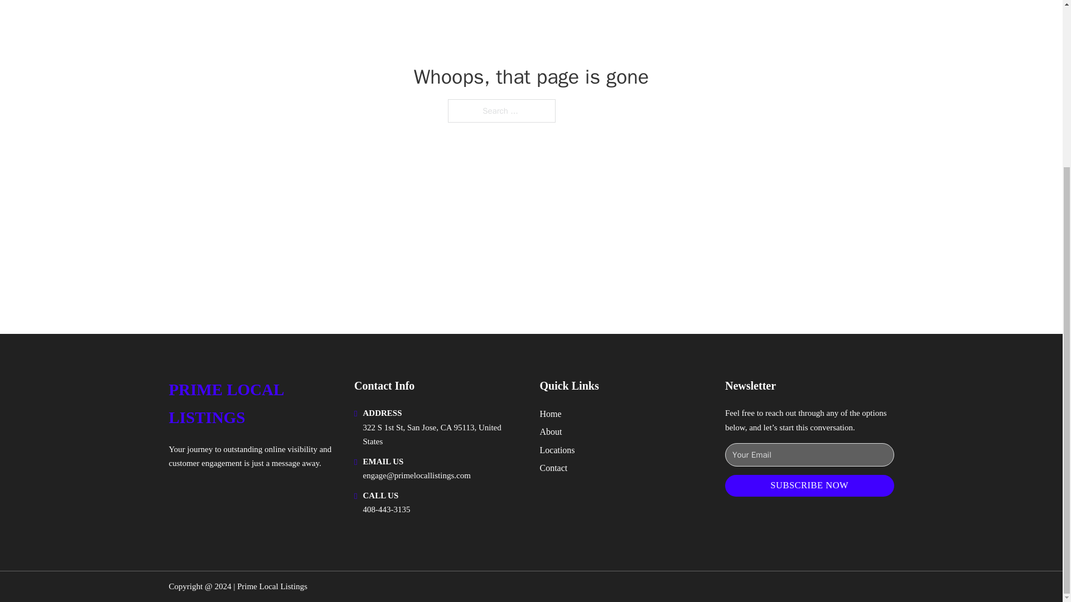 The image size is (1071, 602). I want to click on Home, so click(550, 414).